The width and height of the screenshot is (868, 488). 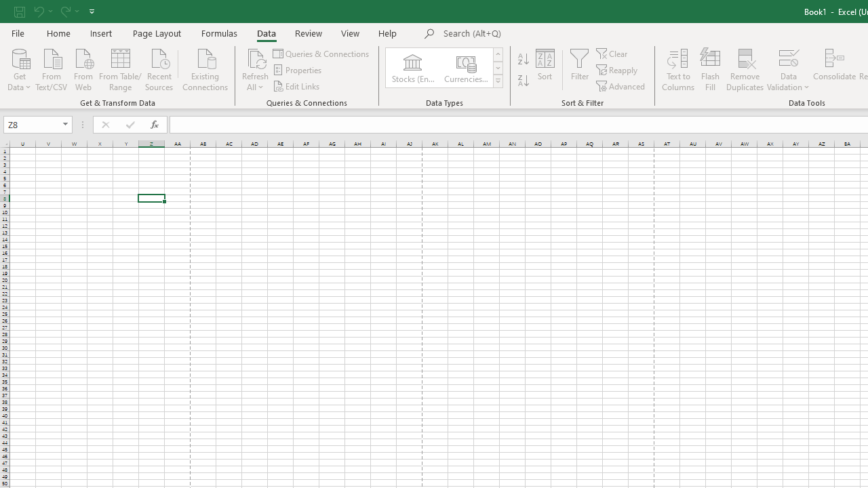 I want to click on Clear, so click(x=612, y=53).